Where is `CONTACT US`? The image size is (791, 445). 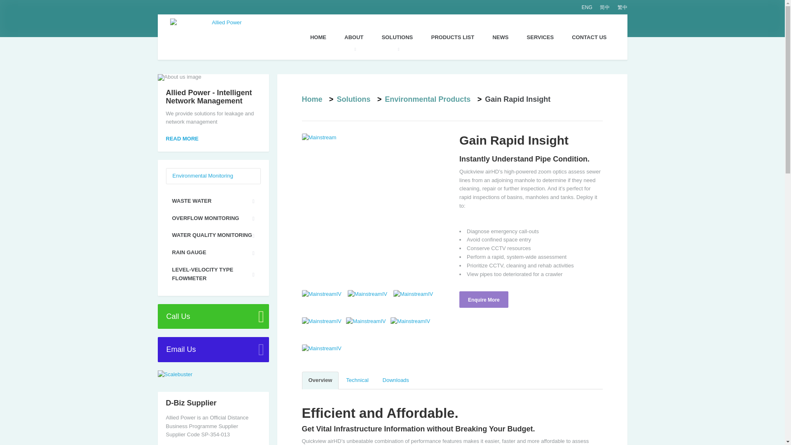
CONTACT US is located at coordinates (589, 37).